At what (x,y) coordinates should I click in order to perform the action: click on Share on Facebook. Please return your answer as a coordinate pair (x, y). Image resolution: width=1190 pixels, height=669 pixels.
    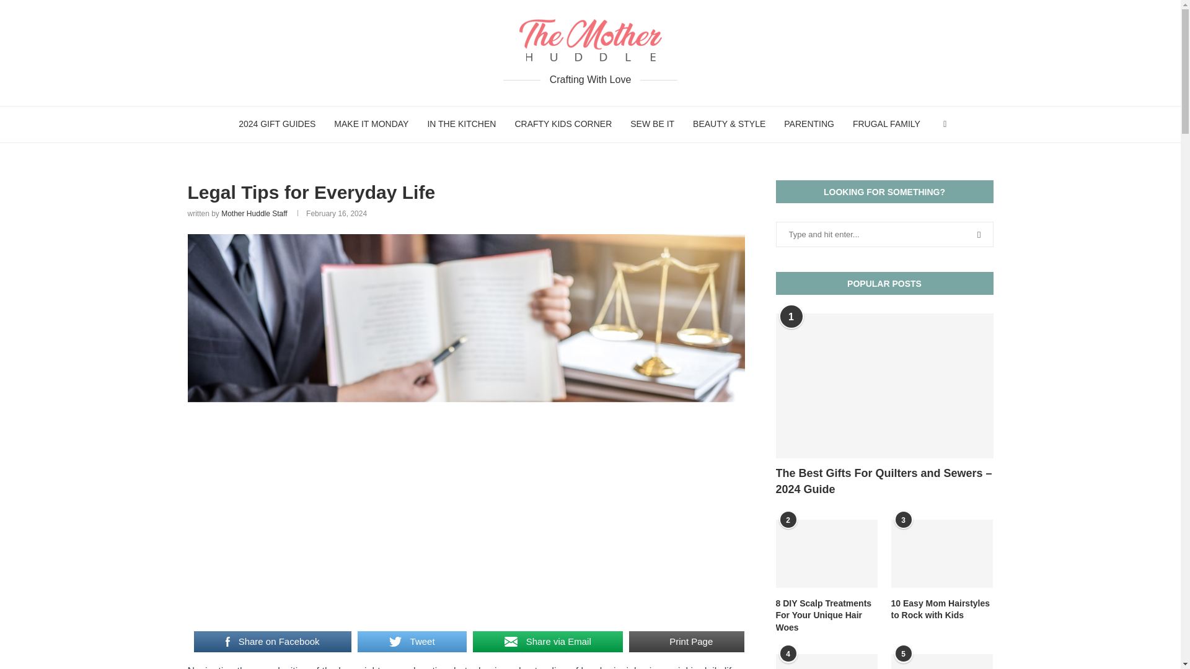
    Looking at the image, I should click on (271, 642).